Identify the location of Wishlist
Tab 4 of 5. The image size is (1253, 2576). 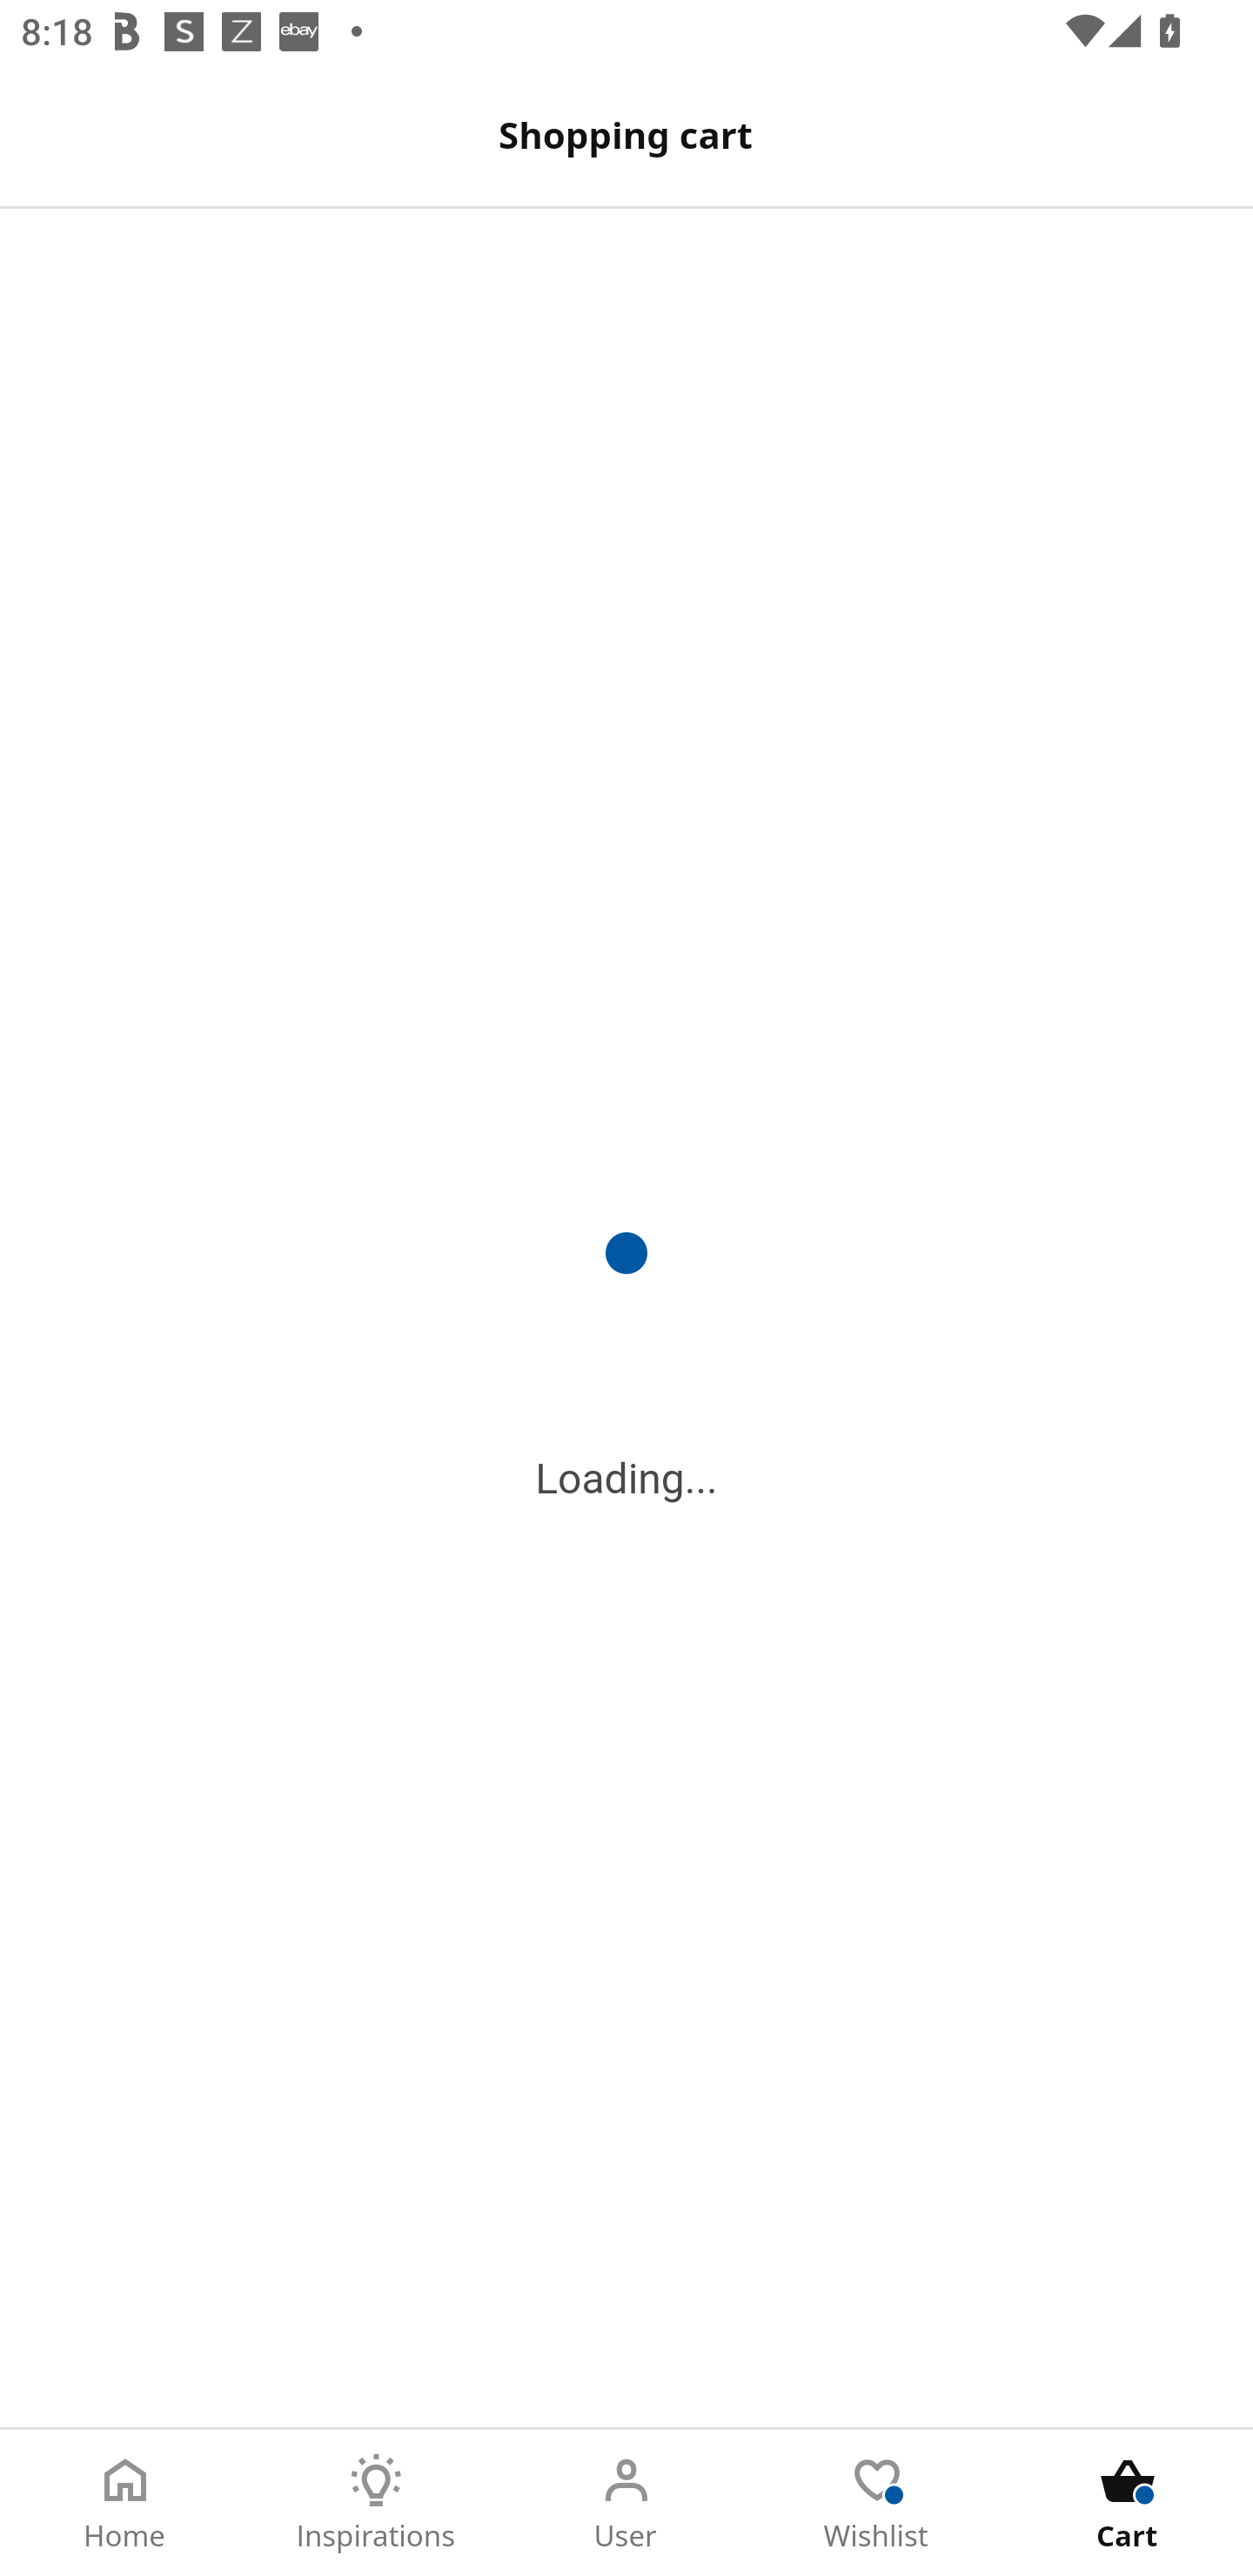
(877, 2503).